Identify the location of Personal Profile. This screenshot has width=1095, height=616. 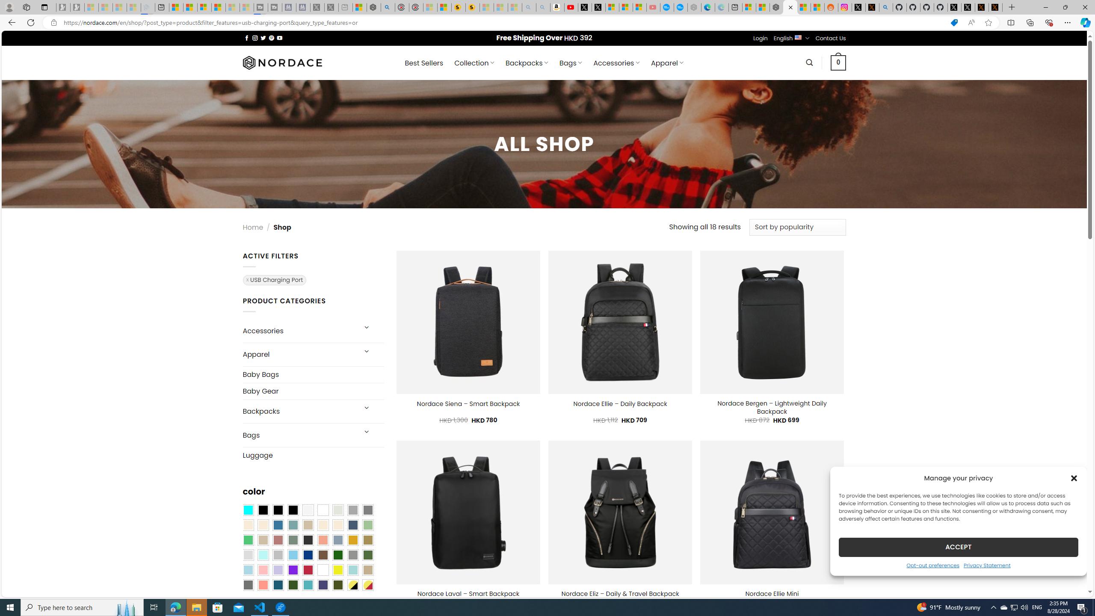
(9, 7).